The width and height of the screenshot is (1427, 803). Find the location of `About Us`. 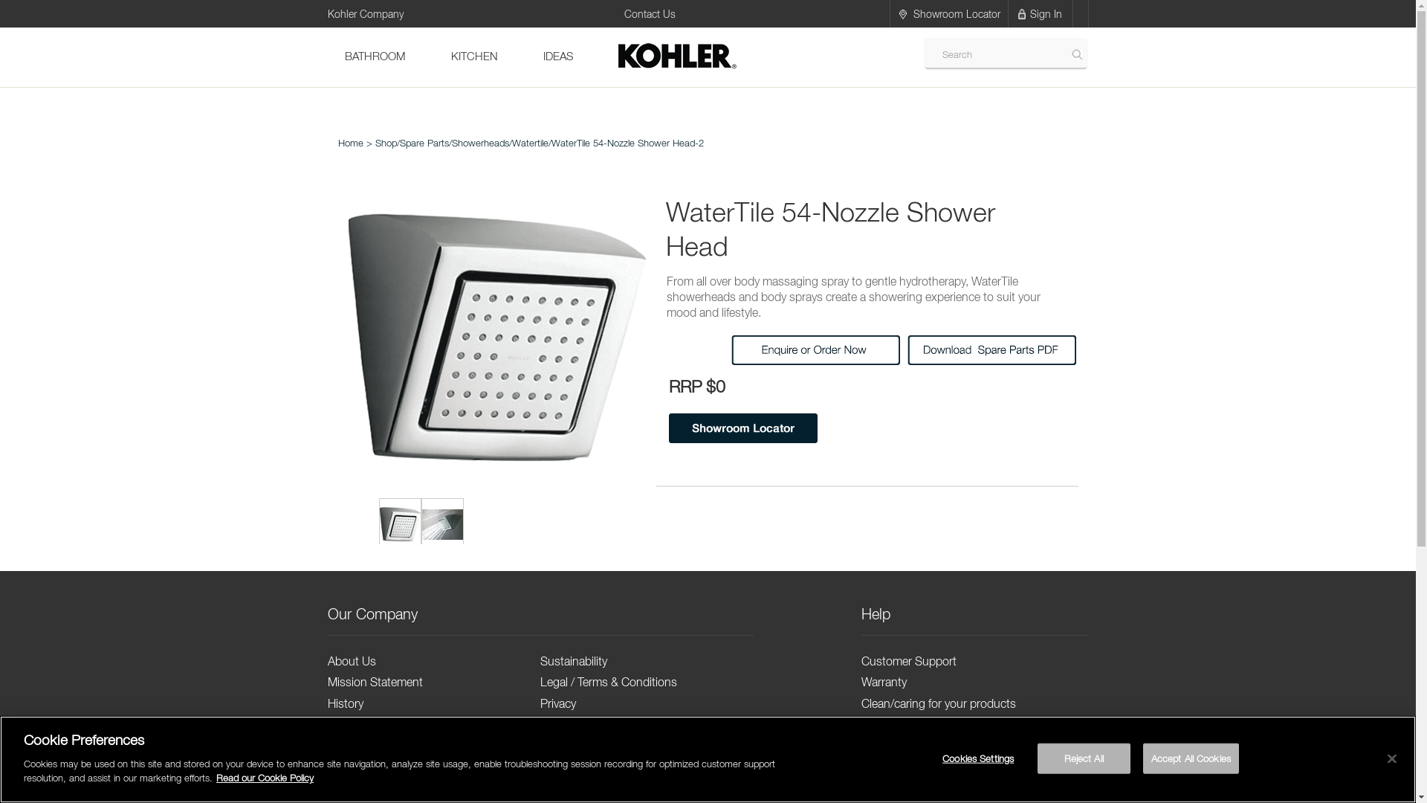

About Us is located at coordinates (351, 661).